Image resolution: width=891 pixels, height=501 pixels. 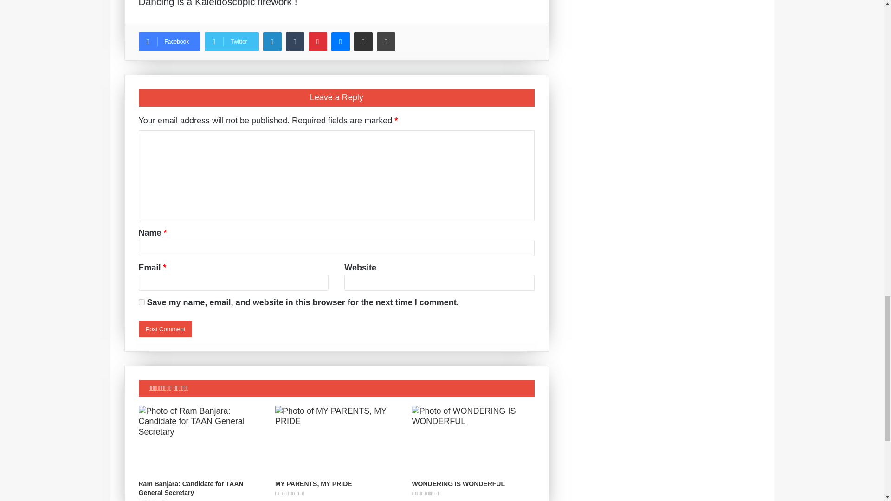 What do you see at coordinates (295, 42) in the screenshot?
I see `Tumblr` at bounding box center [295, 42].